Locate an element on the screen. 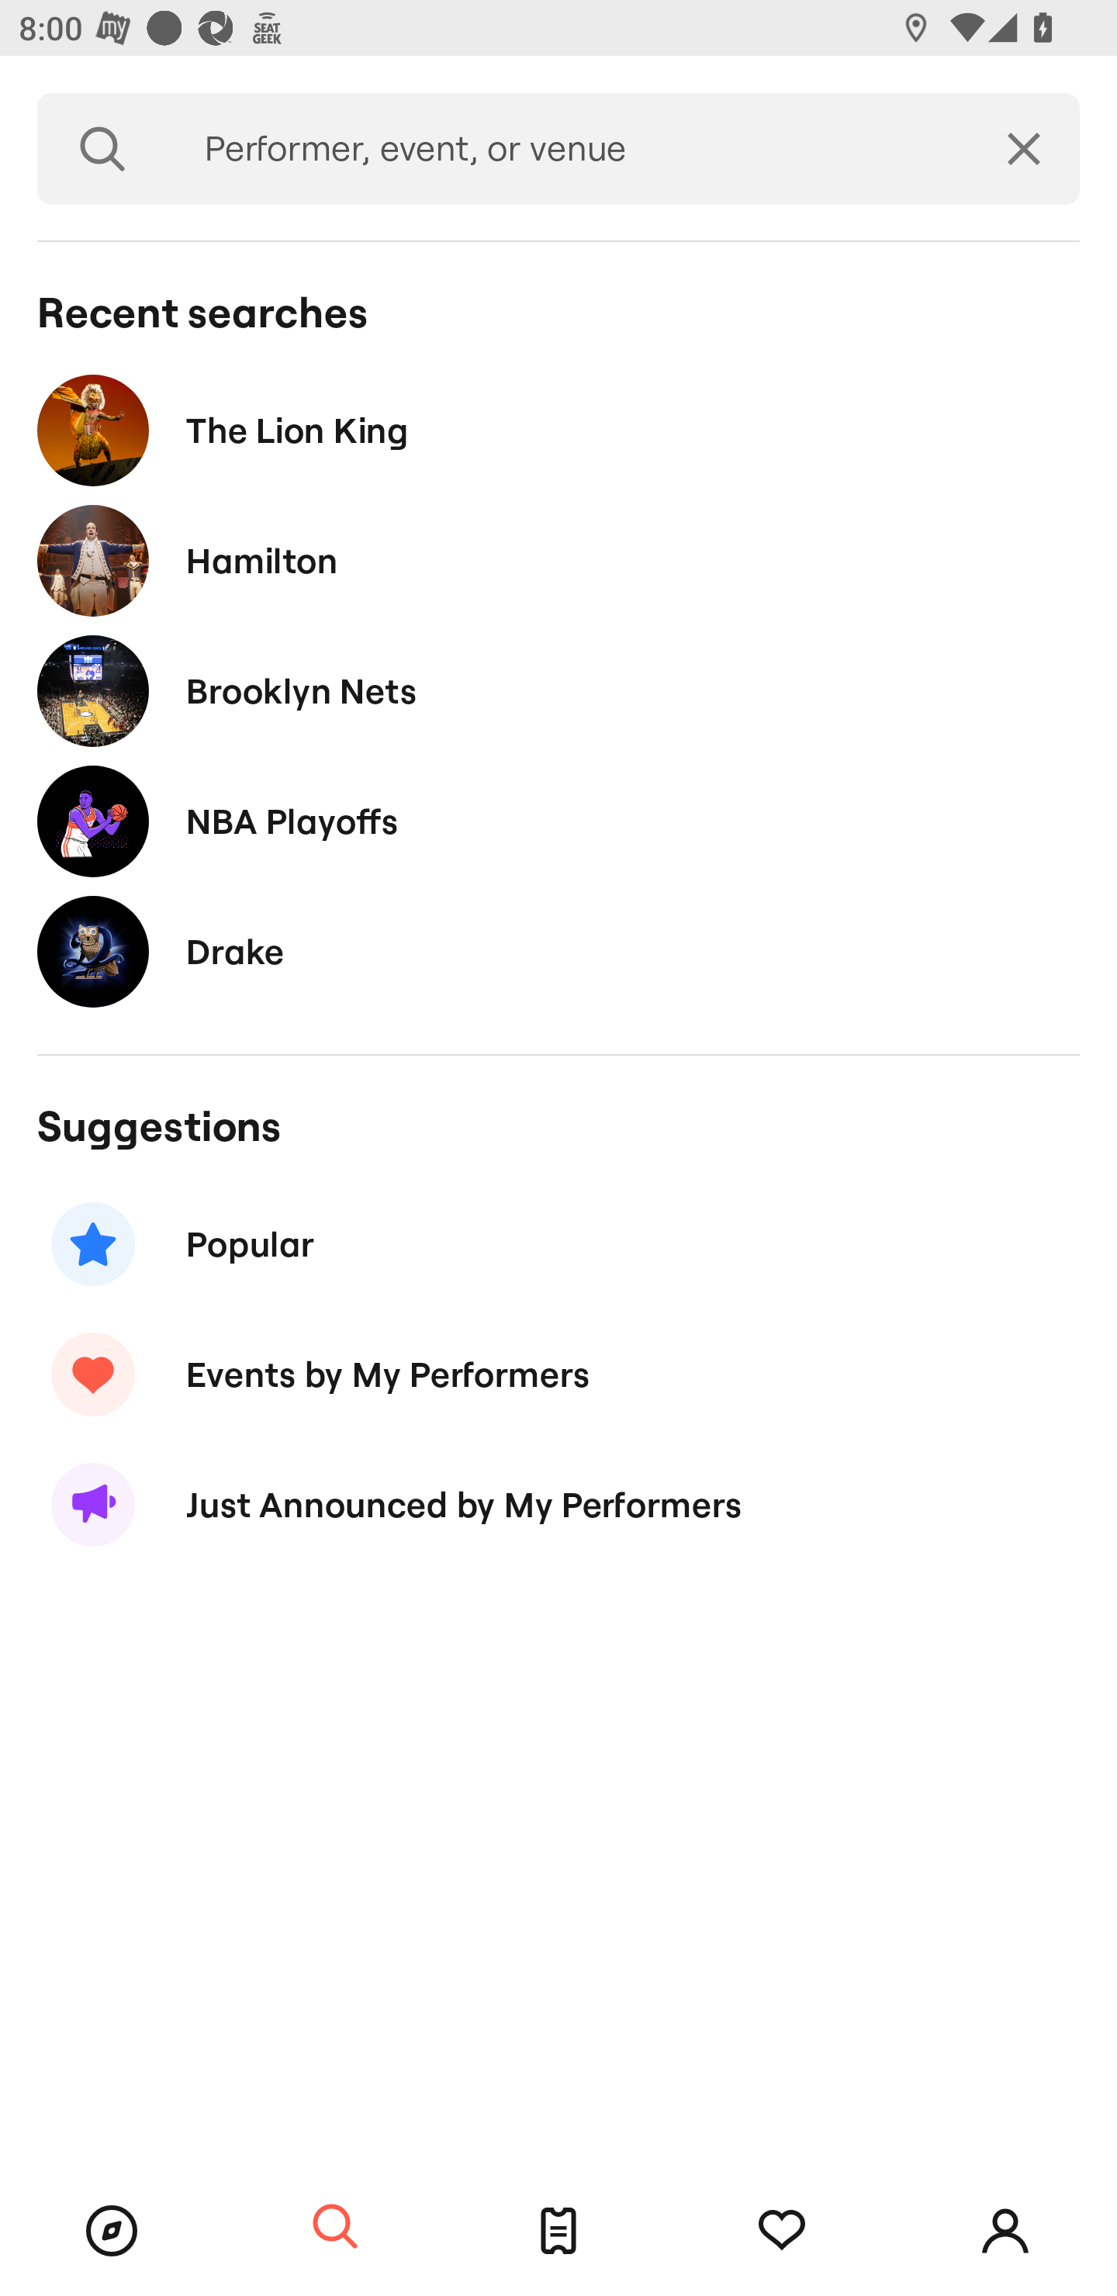  Hamilton is located at coordinates (558, 562).